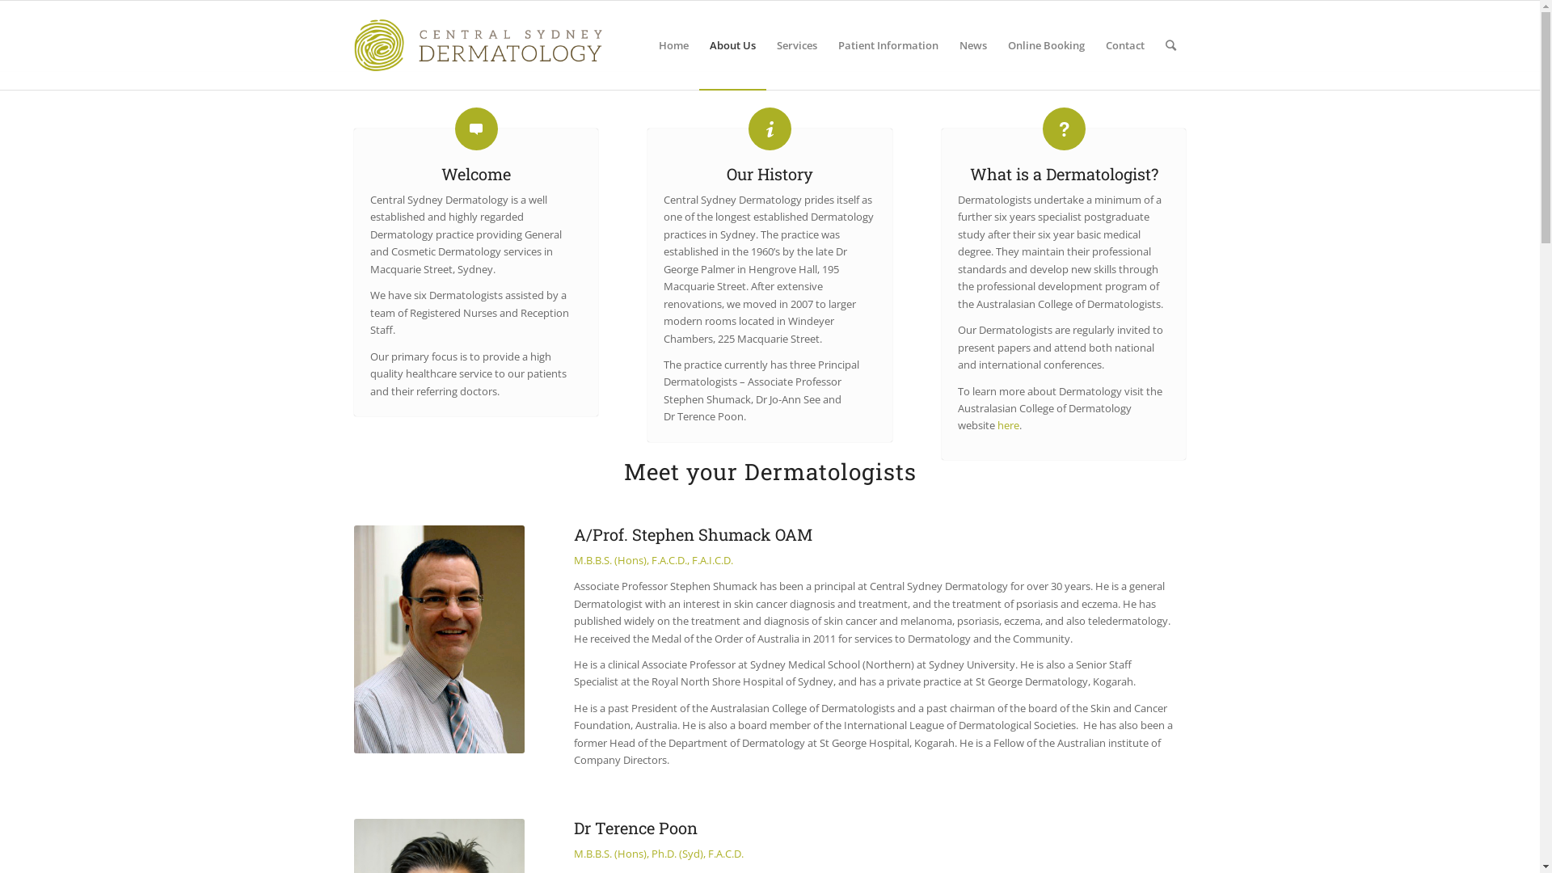 The image size is (1552, 873). What do you see at coordinates (973, 45) in the screenshot?
I see `News` at bounding box center [973, 45].